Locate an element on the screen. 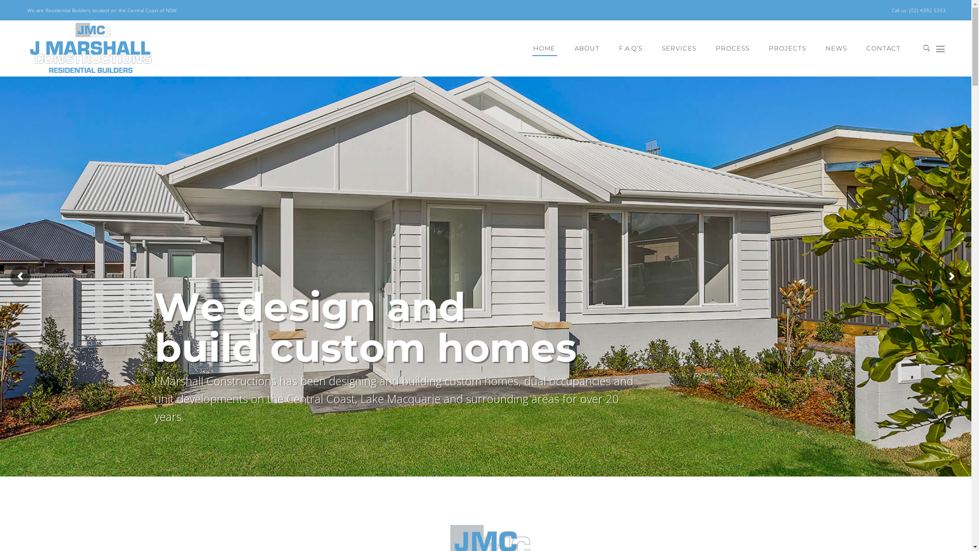 This screenshot has width=979, height=551. NEWS is located at coordinates (836, 48).